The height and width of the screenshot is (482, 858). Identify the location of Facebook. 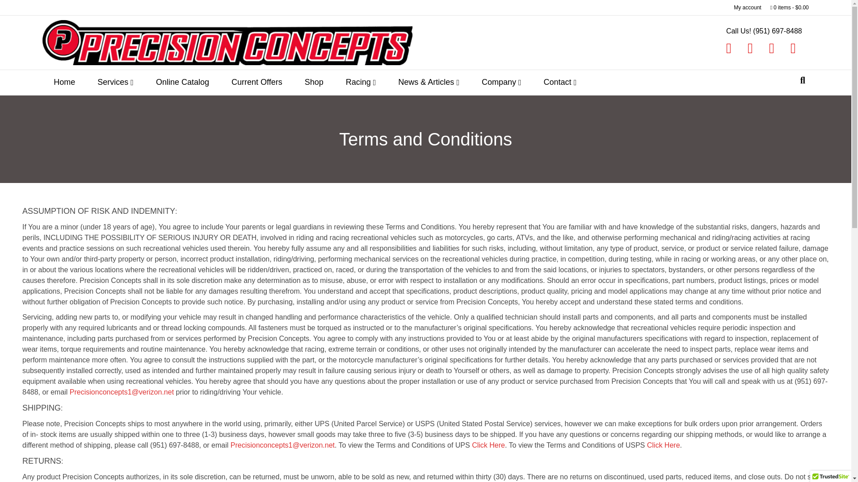
(728, 48).